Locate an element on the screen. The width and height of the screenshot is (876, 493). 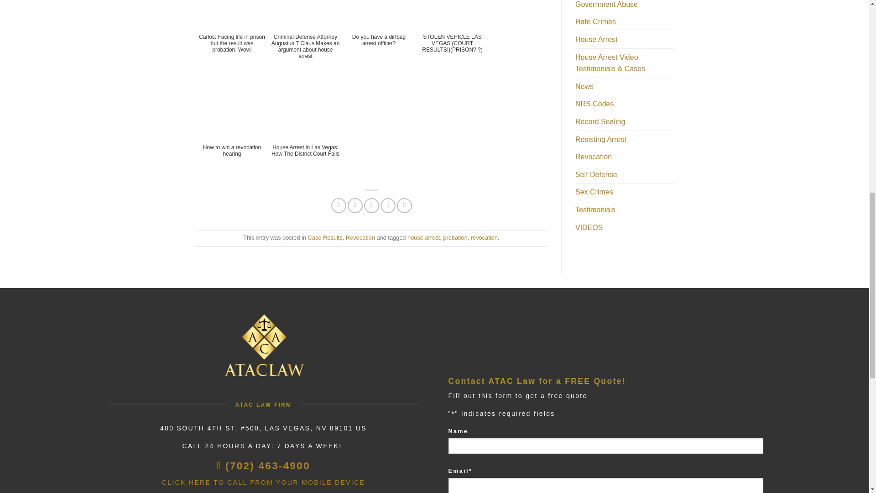
Do you have a dirtbag arrest officer? is located at coordinates (379, 35).